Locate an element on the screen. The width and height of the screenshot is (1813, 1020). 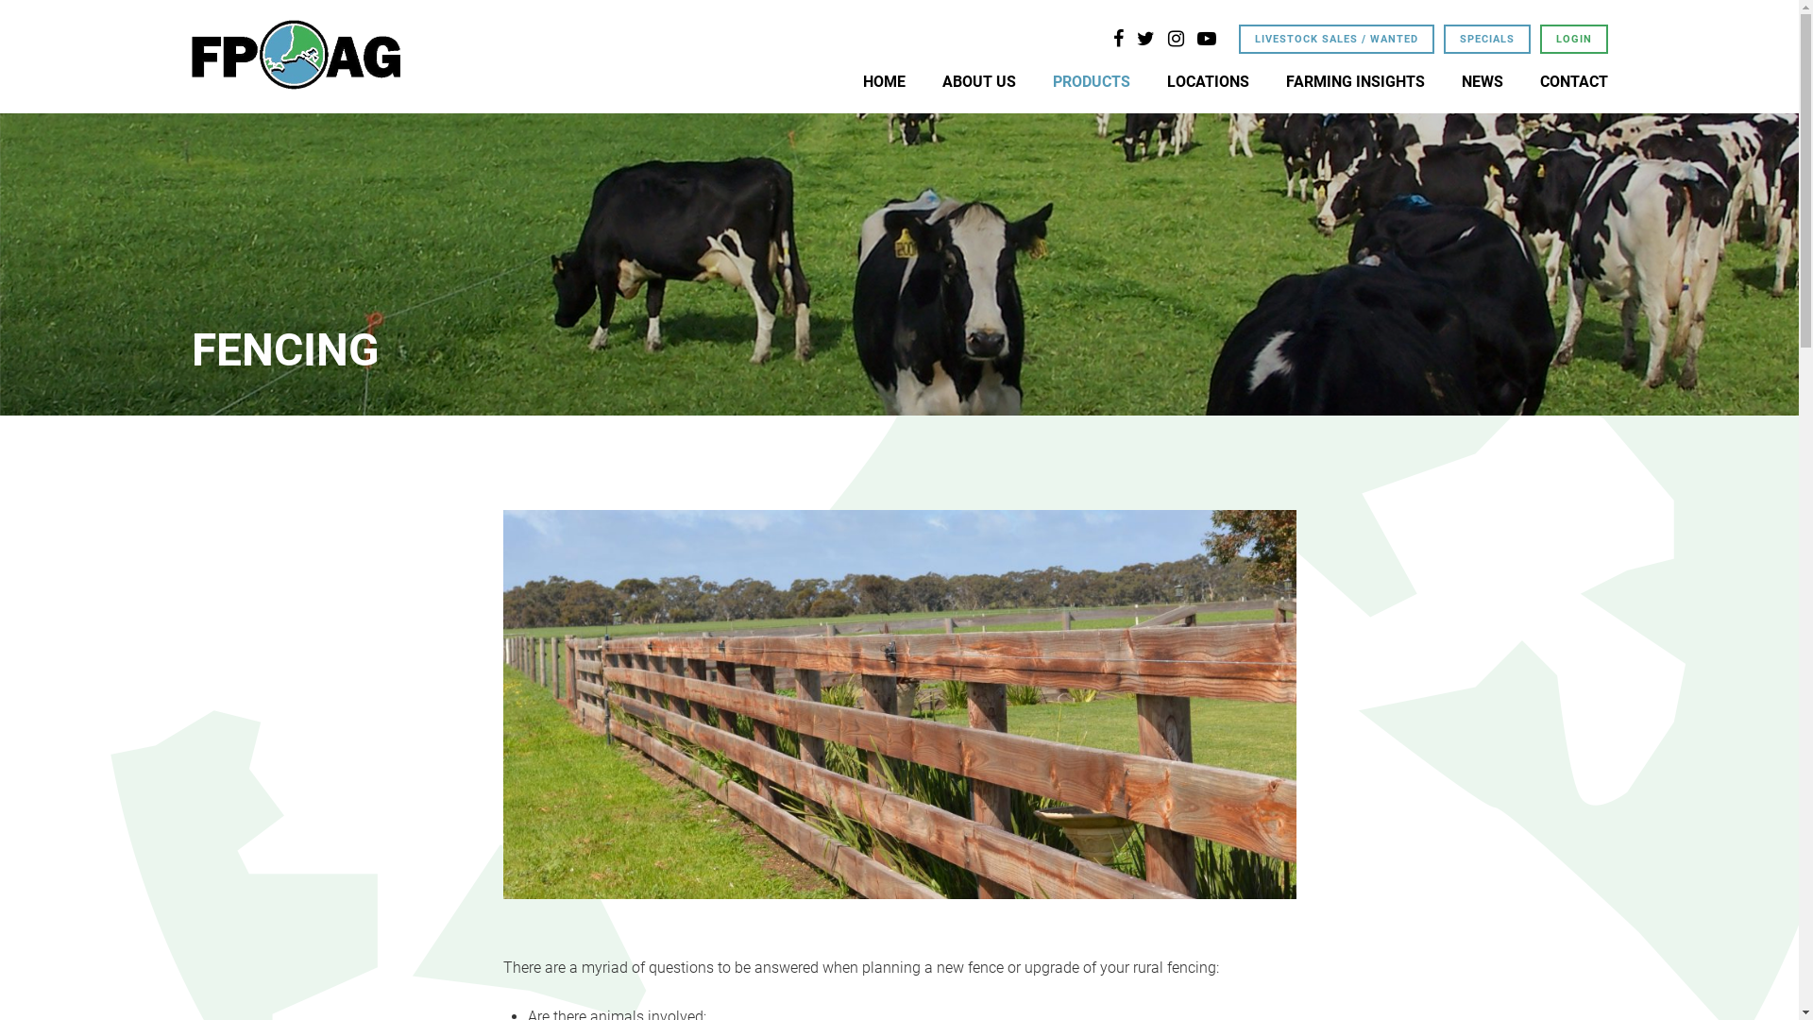
SPECIALS is located at coordinates (1486, 40).